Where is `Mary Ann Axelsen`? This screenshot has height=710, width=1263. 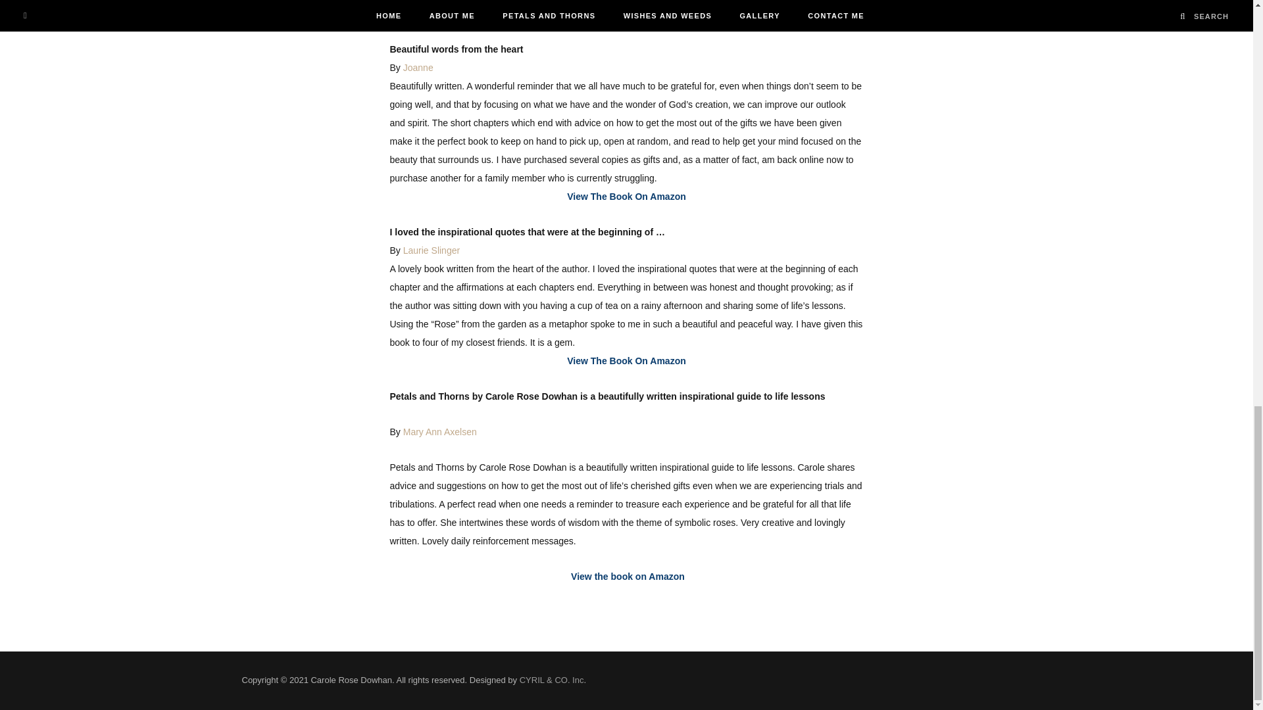
Mary Ann Axelsen is located at coordinates (439, 432).